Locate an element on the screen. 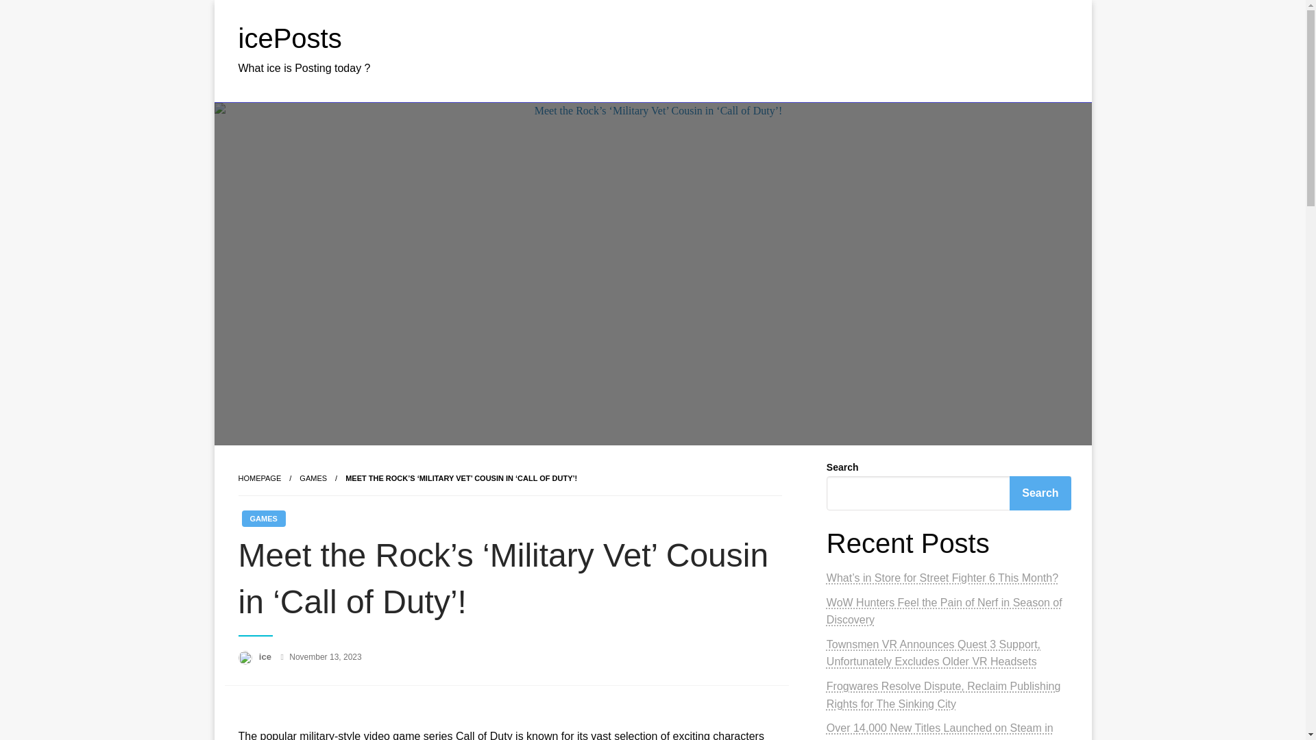 The height and width of the screenshot is (740, 1316). WoW Hunters Feel the Pain of Nerf in Season of Discovery is located at coordinates (944, 611).